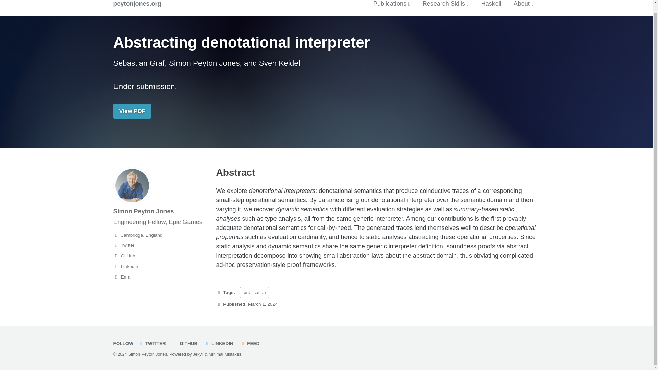  Describe the element at coordinates (161, 245) in the screenshot. I see `Twitter` at that location.